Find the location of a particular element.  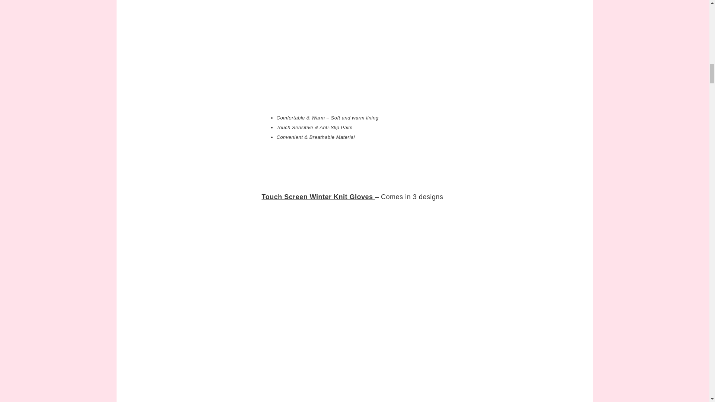

Touch Screen Winter Knit Gloves is located at coordinates (317, 197).